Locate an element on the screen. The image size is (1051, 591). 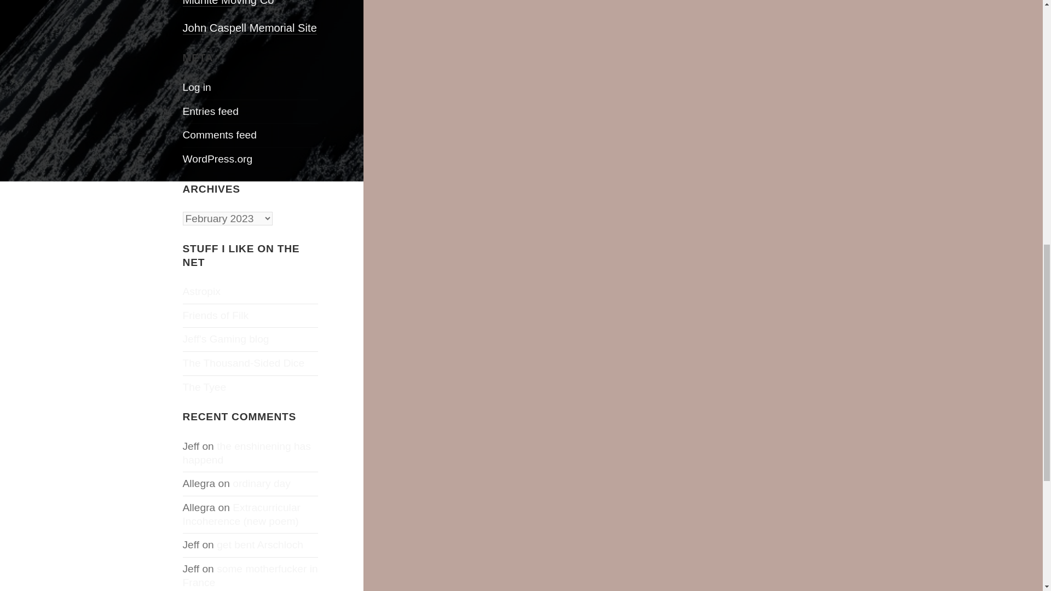
The Thousand-Sided Dice is located at coordinates (244, 363).